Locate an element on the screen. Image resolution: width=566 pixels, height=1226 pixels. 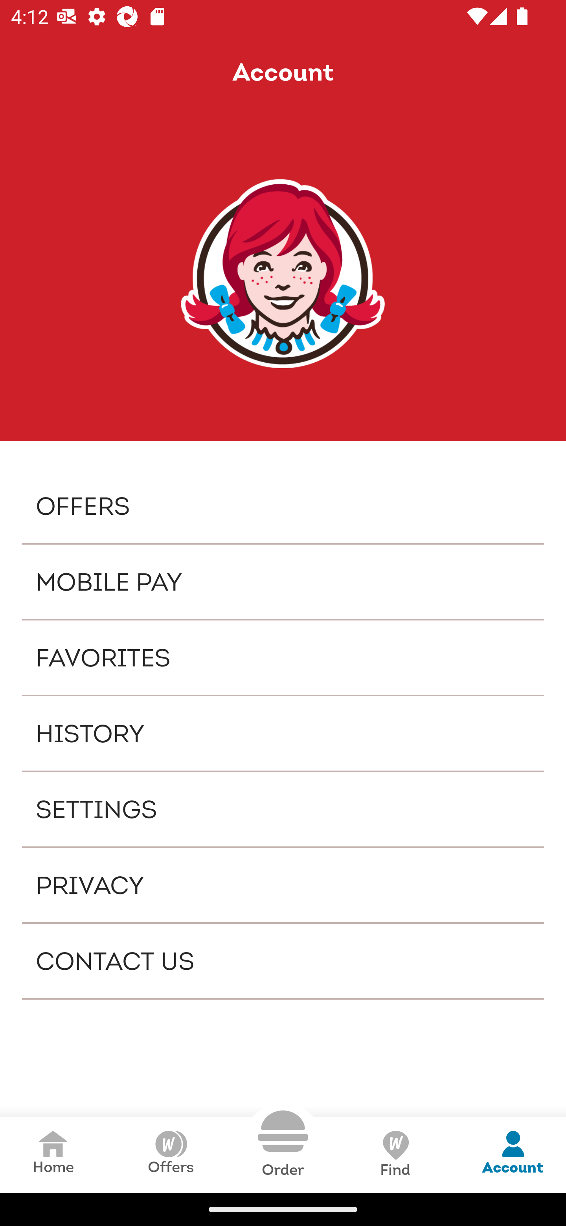
PRIVACY Privacy,7 of 8 is located at coordinates (283, 885).